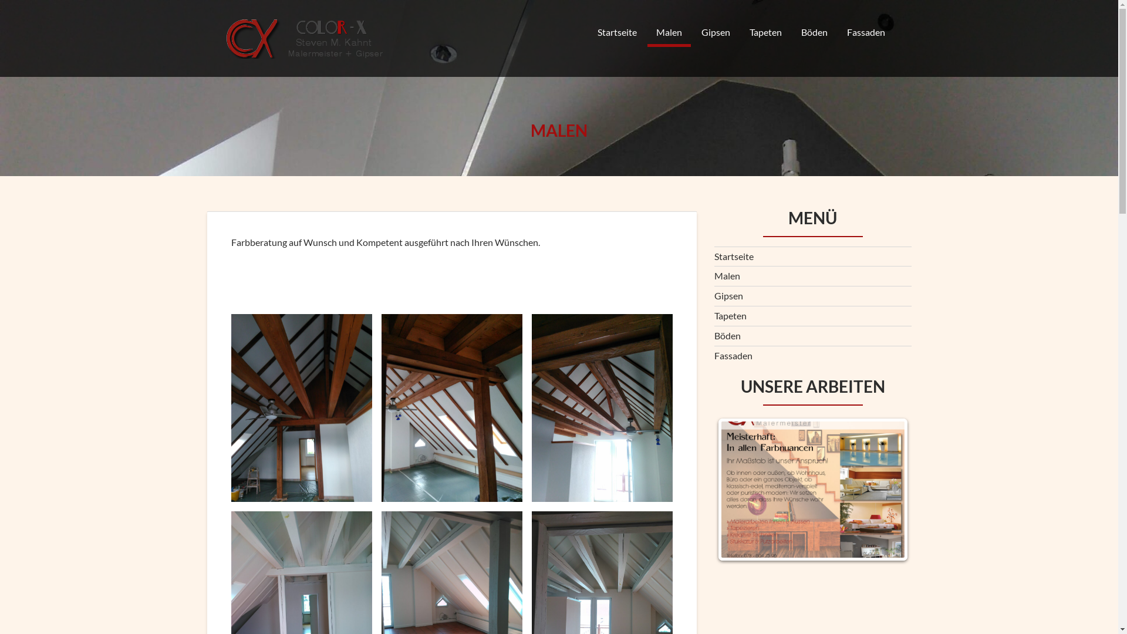 The width and height of the screenshot is (1127, 634). I want to click on Startseite, so click(734, 256).